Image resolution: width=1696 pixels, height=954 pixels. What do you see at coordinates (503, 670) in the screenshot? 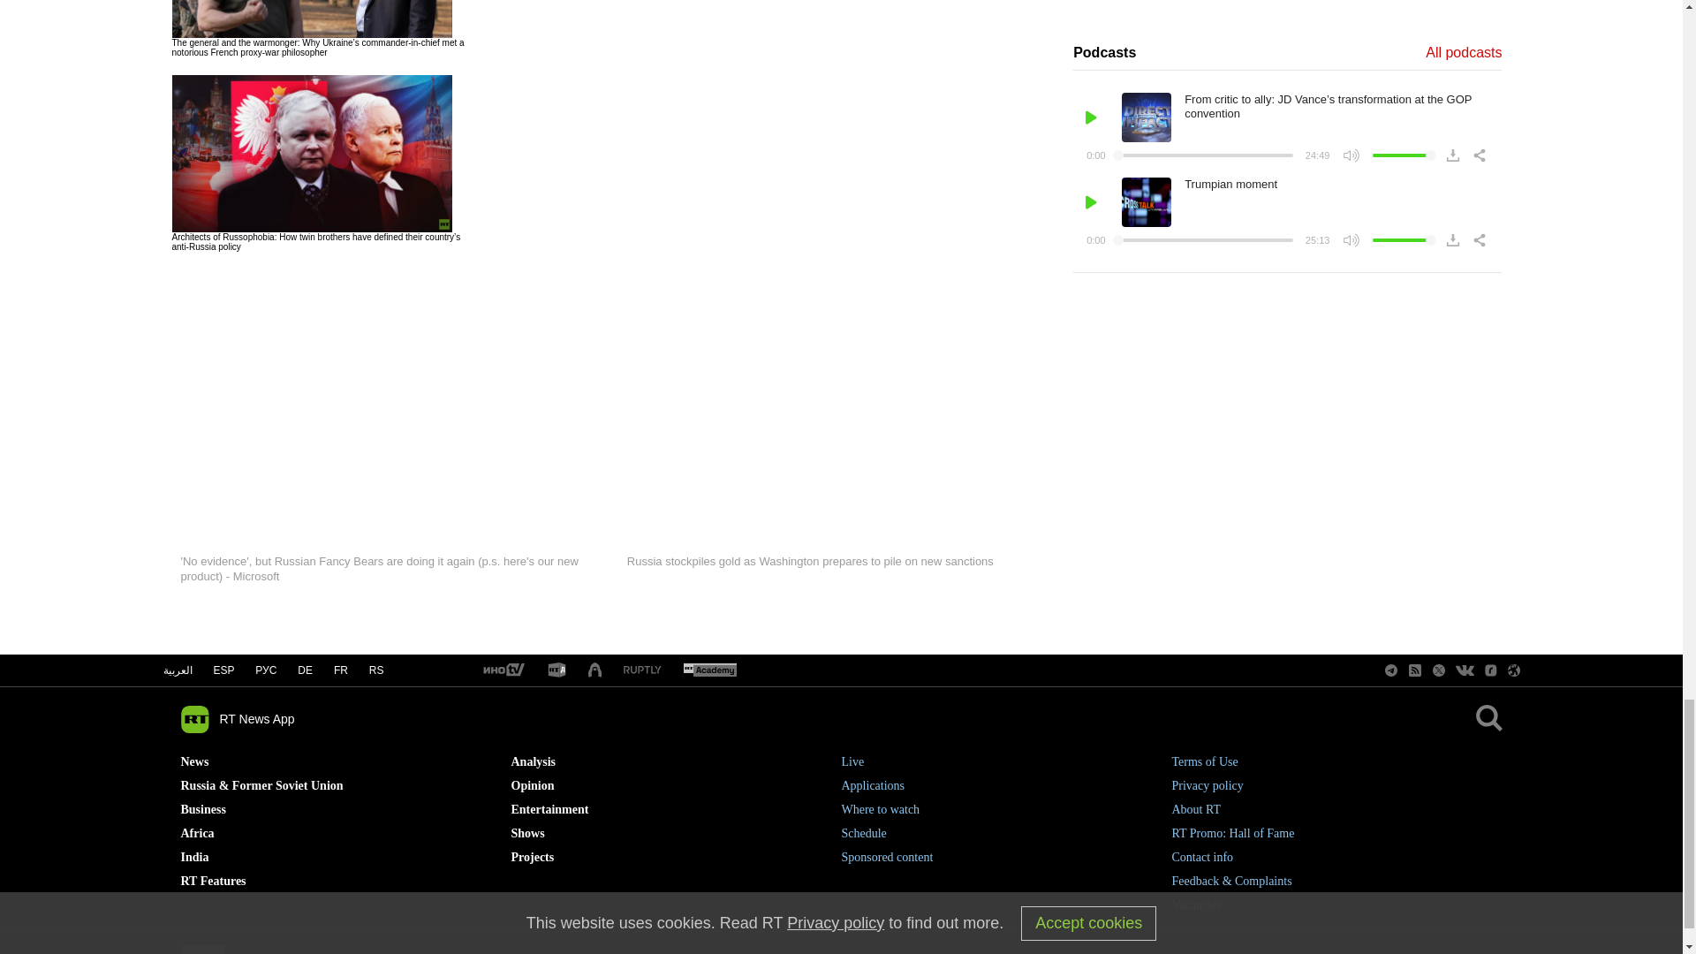
I see `RT ` at bounding box center [503, 670].